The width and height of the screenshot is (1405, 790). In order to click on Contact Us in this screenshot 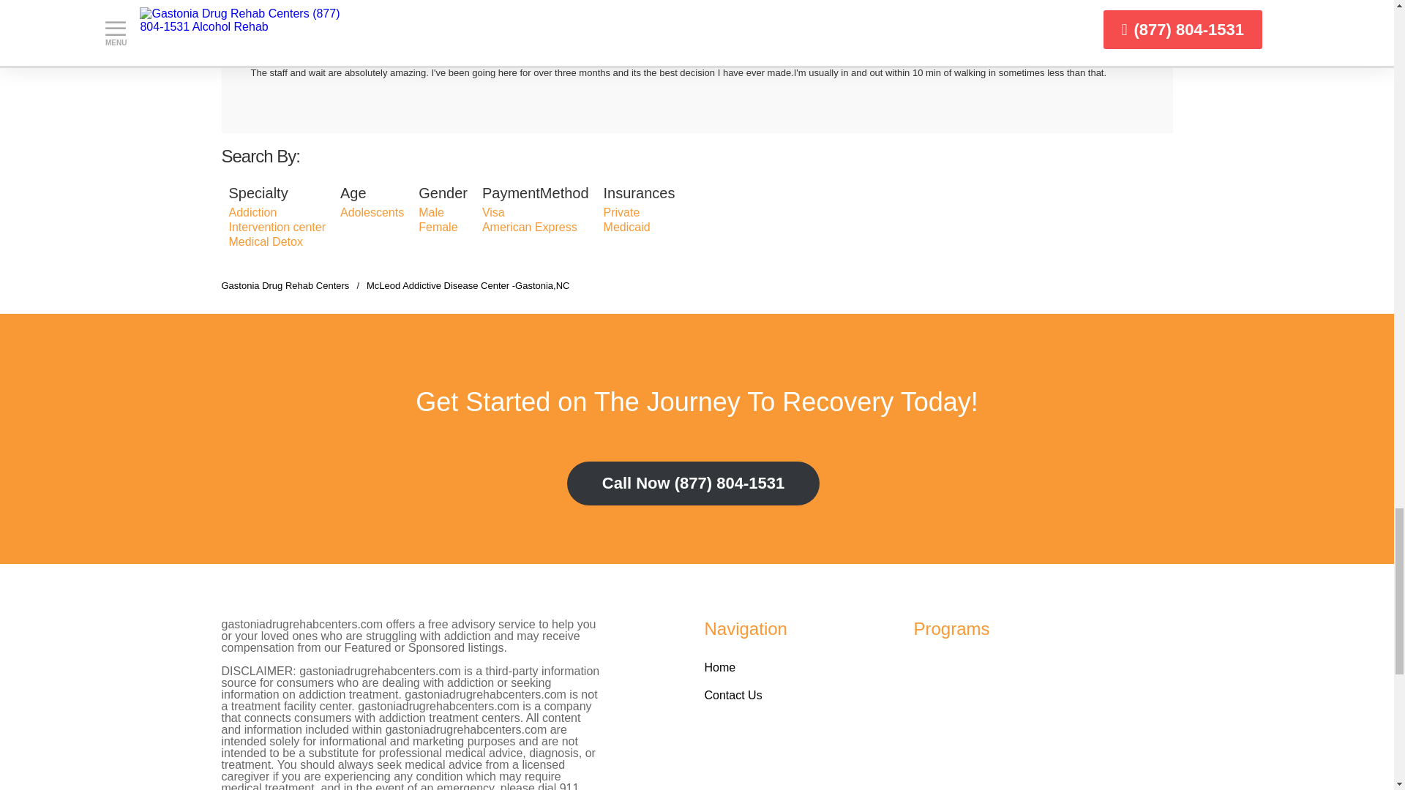, I will do `click(732, 695)`.